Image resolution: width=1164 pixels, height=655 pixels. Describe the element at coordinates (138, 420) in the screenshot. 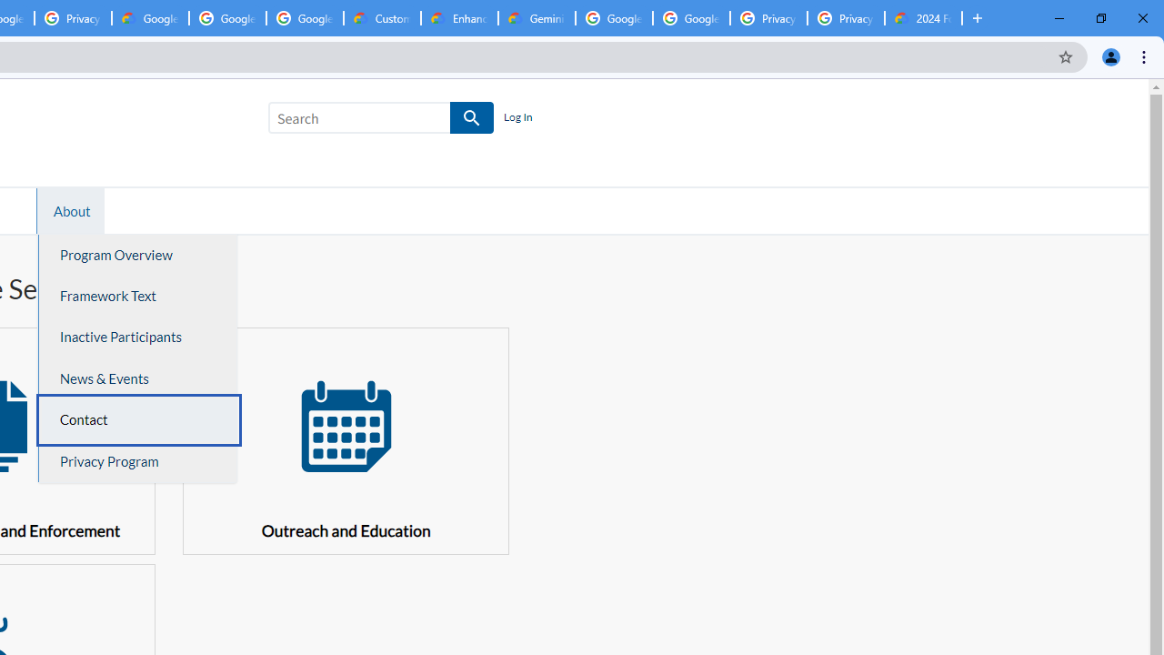

I see `Contact` at that location.